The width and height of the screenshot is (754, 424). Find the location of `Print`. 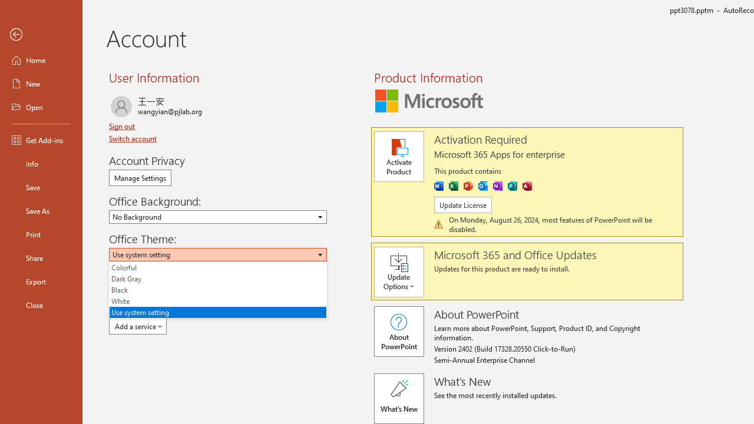

Print is located at coordinates (41, 234).